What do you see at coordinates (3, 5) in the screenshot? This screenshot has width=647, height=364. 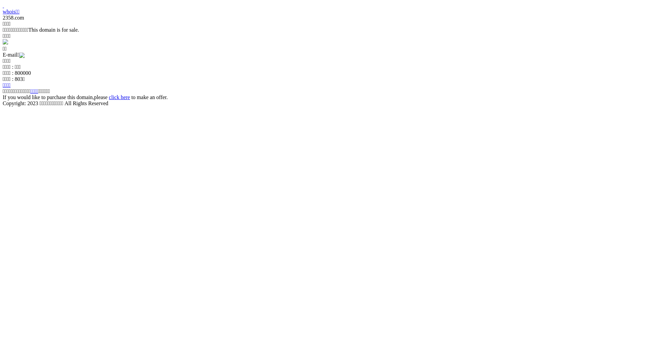 I see ` ` at bounding box center [3, 5].